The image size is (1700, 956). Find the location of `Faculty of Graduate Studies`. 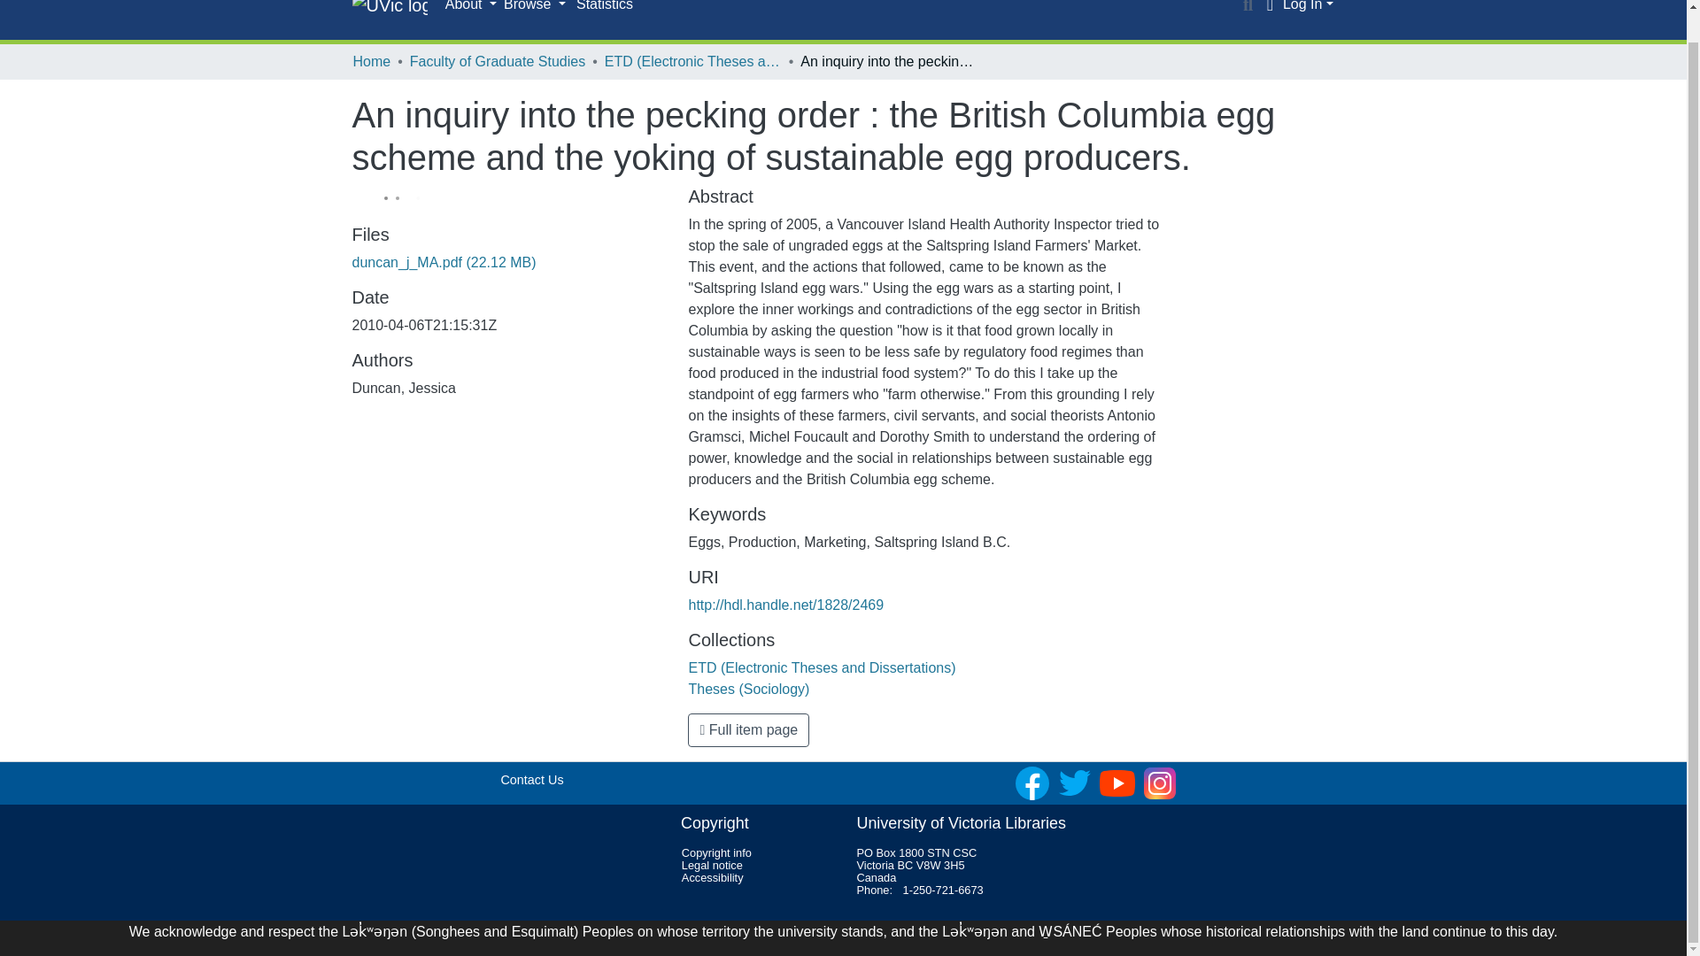

Faculty of Graduate Studies is located at coordinates (497, 62).